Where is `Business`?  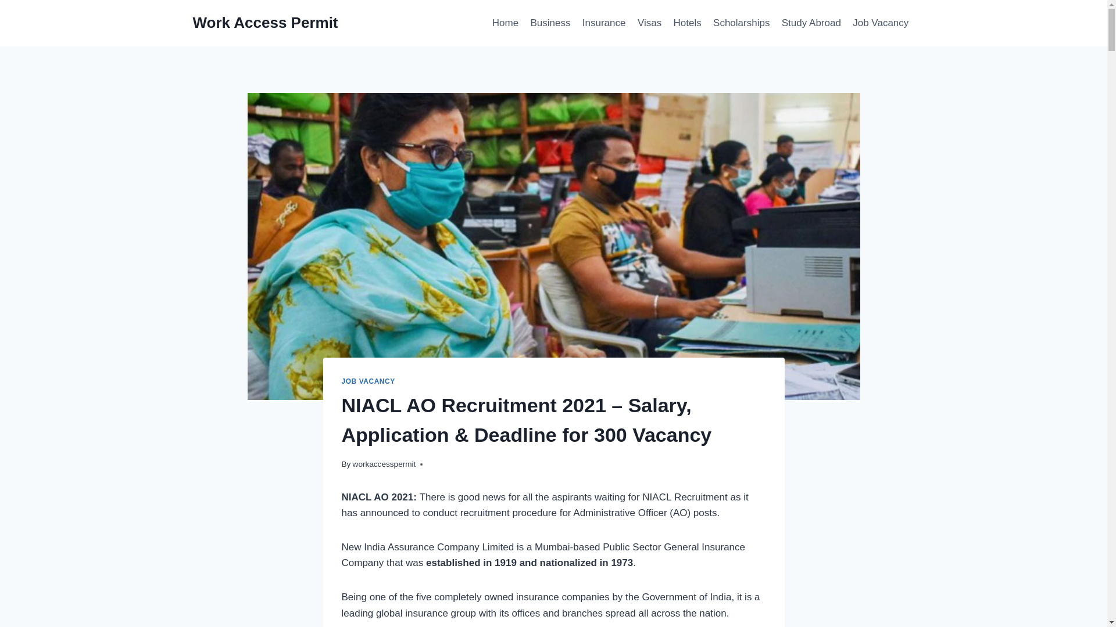
Business is located at coordinates (550, 23).